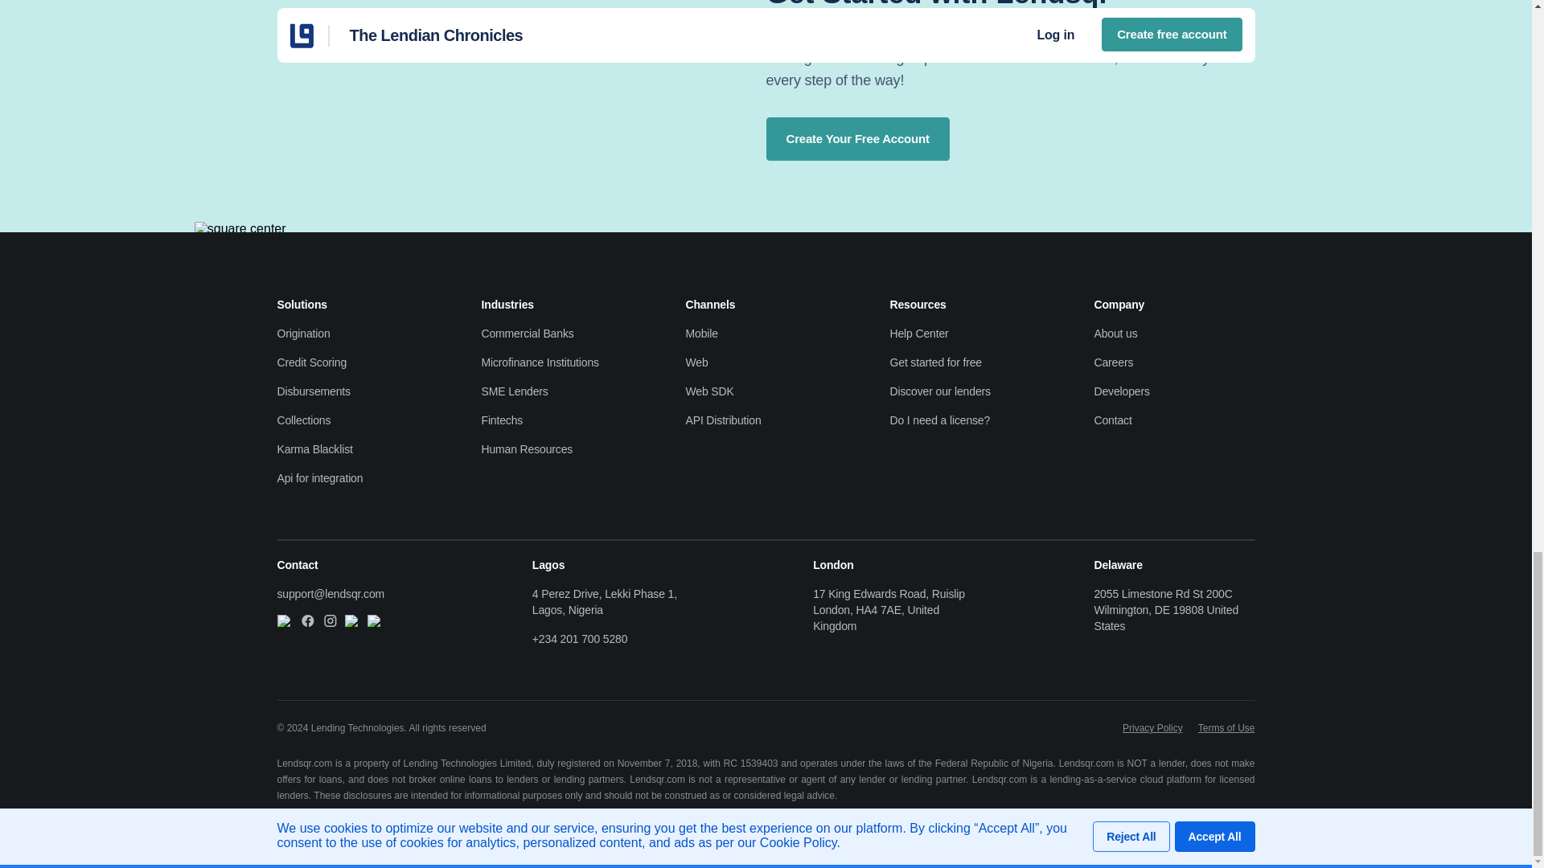 The height and width of the screenshot is (868, 1544). What do you see at coordinates (356, 448) in the screenshot?
I see `Karma Blacklist` at bounding box center [356, 448].